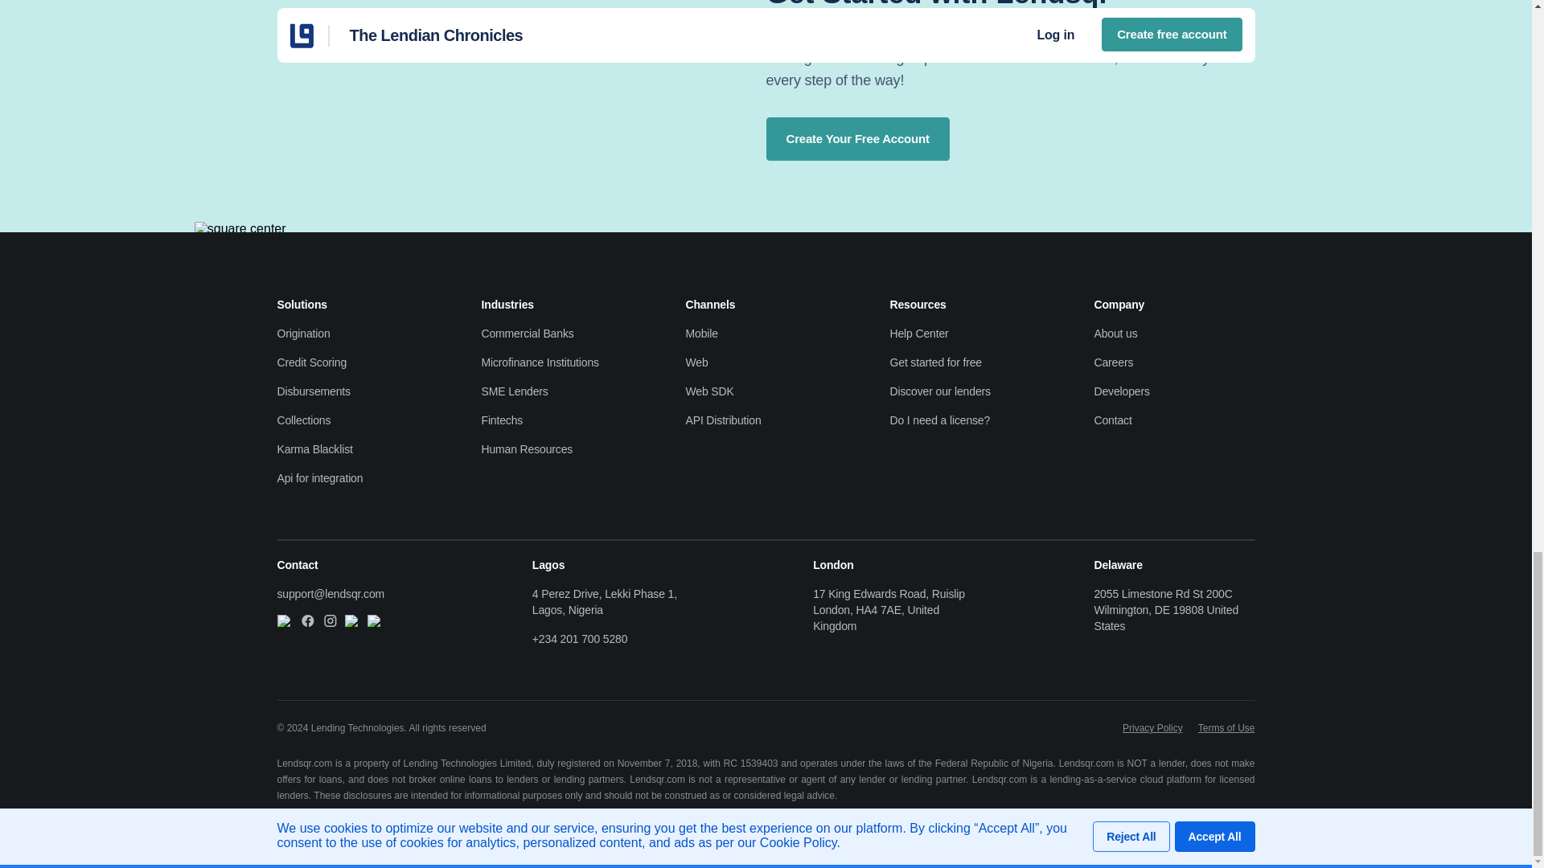 The height and width of the screenshot is (868, 1544). What do you see at coordinates (356, 448) in the screenshot?
I see `Karma Blacklist` at bounding box center [356, 448].